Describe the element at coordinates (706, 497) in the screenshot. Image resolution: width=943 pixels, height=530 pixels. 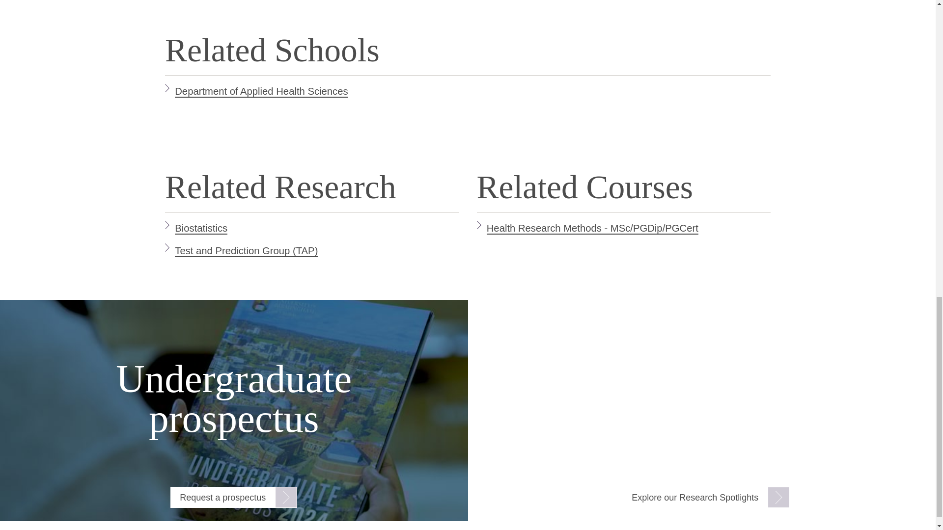
I see `Explore our Research Spotlights` at that location.